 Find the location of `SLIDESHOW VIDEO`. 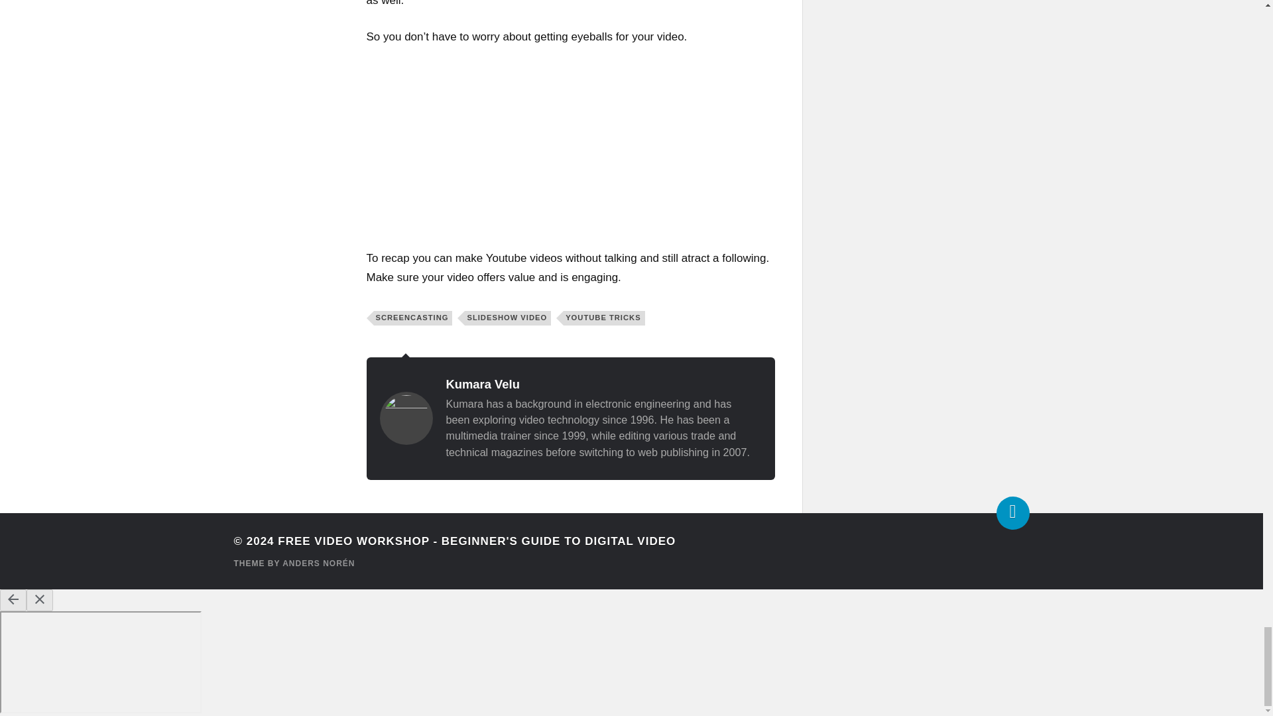

SLIDESHOW VIDEO is located at coordinates (508, 318).